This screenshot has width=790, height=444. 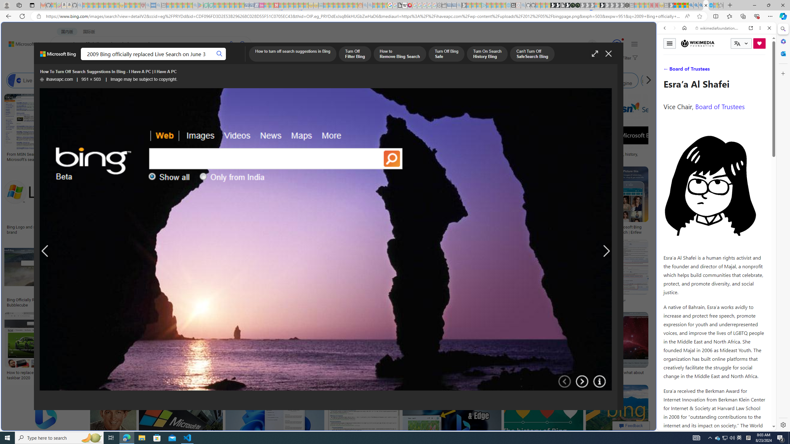 What do you see at coordinates (759, 43) in the screenshot?
I see `Donate now` at bounding box center [759, 43].